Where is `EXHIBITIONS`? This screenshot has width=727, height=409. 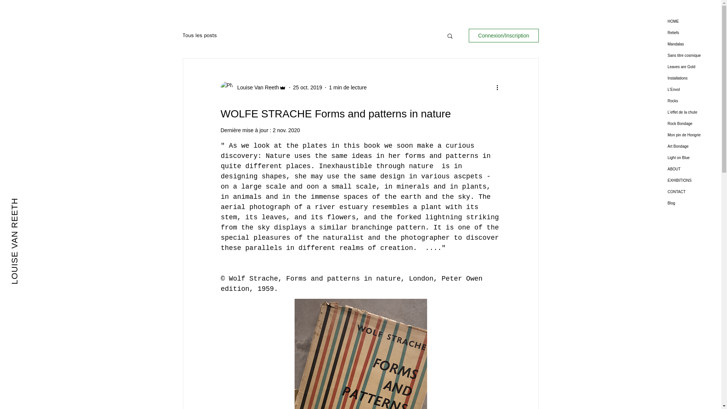
EXHIBITIONS is located at coordinates (694, 181).